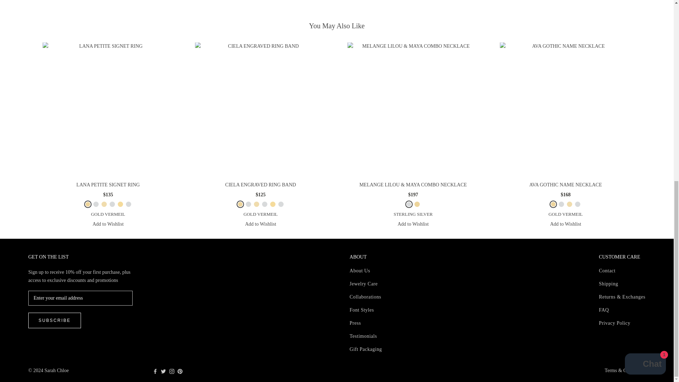  Describe the element at coordinates (553, 204) in the screenshot. I see `GOLD VERMEIL` at that location.